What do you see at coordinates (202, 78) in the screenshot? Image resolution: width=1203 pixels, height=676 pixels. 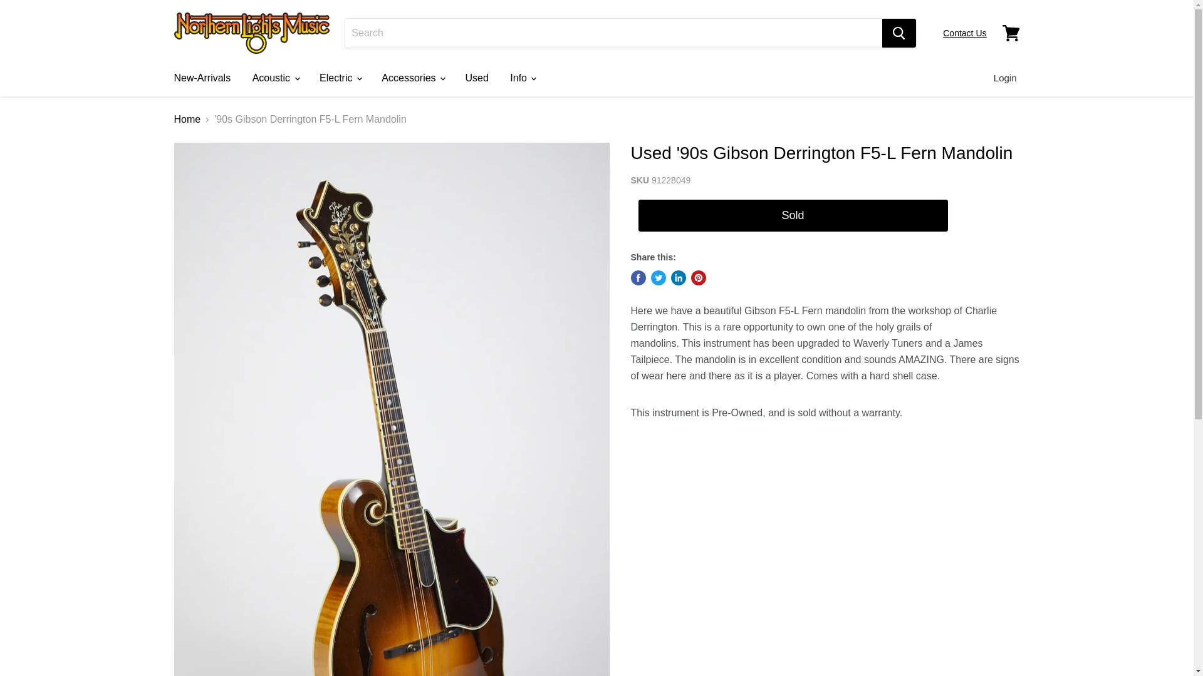 I see `New-Arrivals` at bounding box center [202, 78].